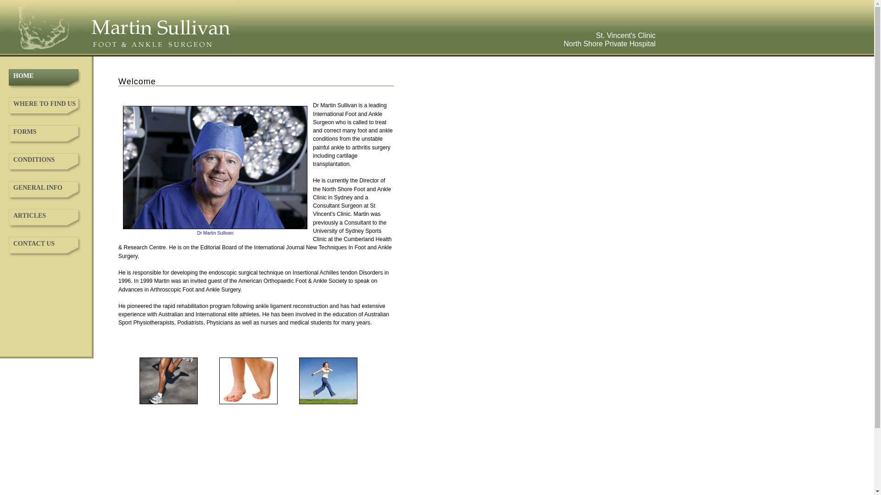  I want to click on GENERAL INFO, so click(45, 187).